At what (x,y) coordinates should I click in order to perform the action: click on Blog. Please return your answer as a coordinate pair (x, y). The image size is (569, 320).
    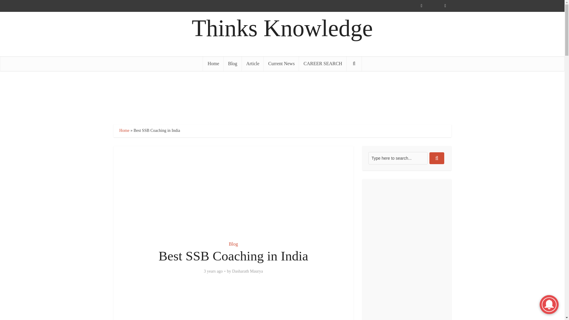
    Looking at the image, I should click on (232, 63).